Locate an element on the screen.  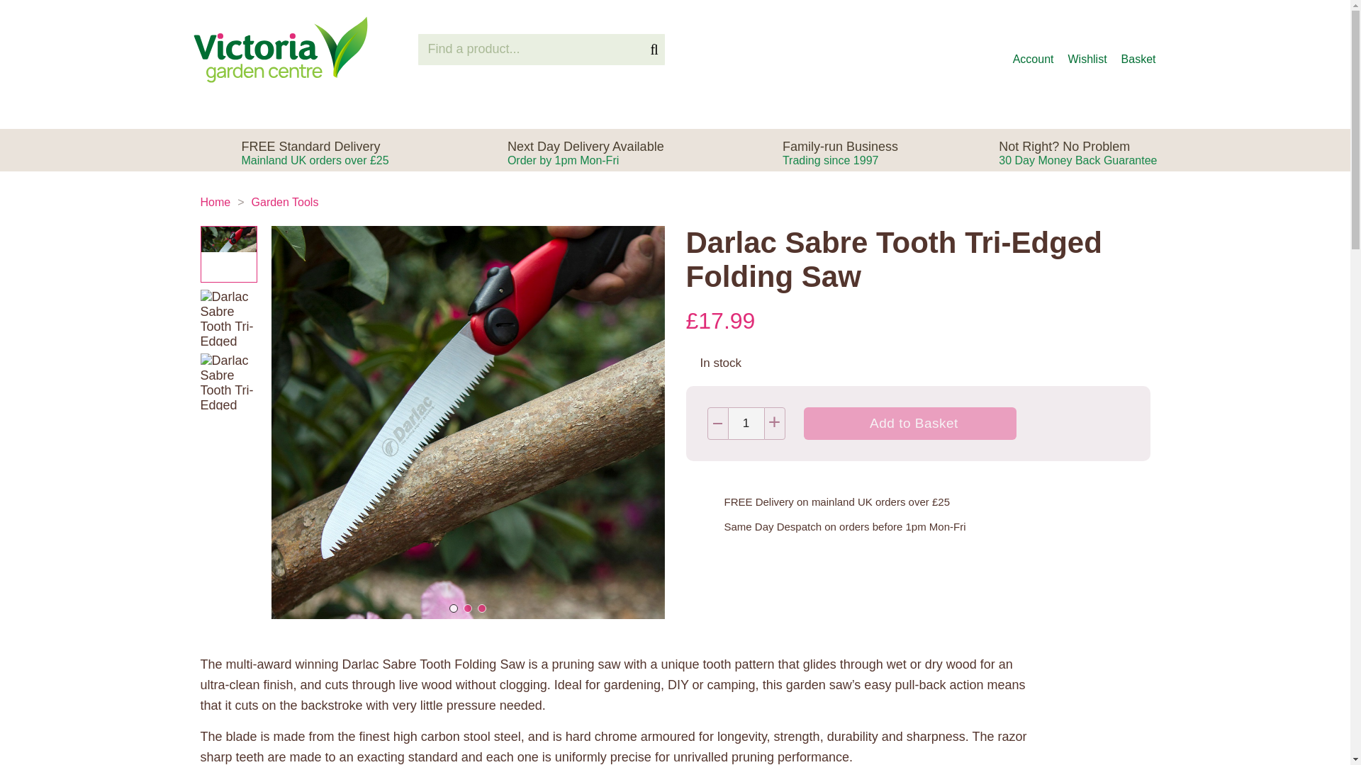
1 is located at coordinates (746, 424).